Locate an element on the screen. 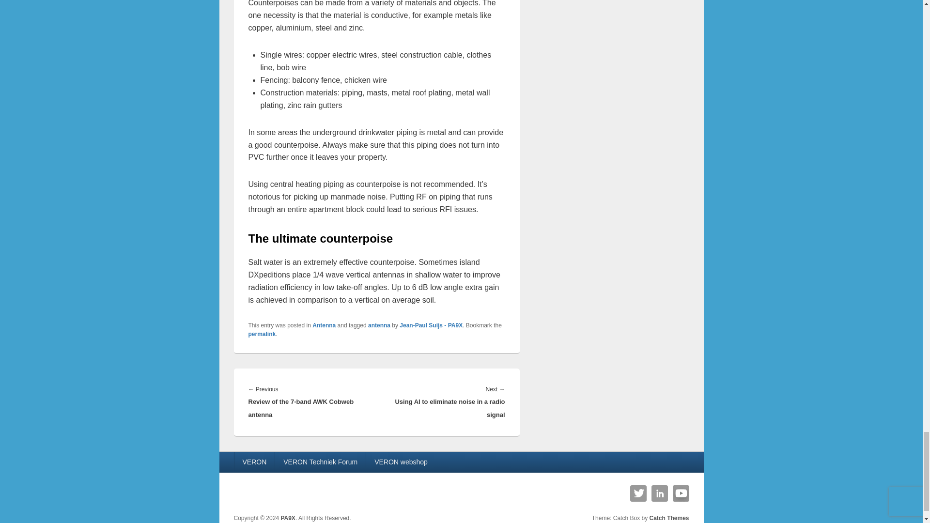 Image resolution: width=930 pixels, height=523 pixels. antenna is located at coordinates (379, 325).